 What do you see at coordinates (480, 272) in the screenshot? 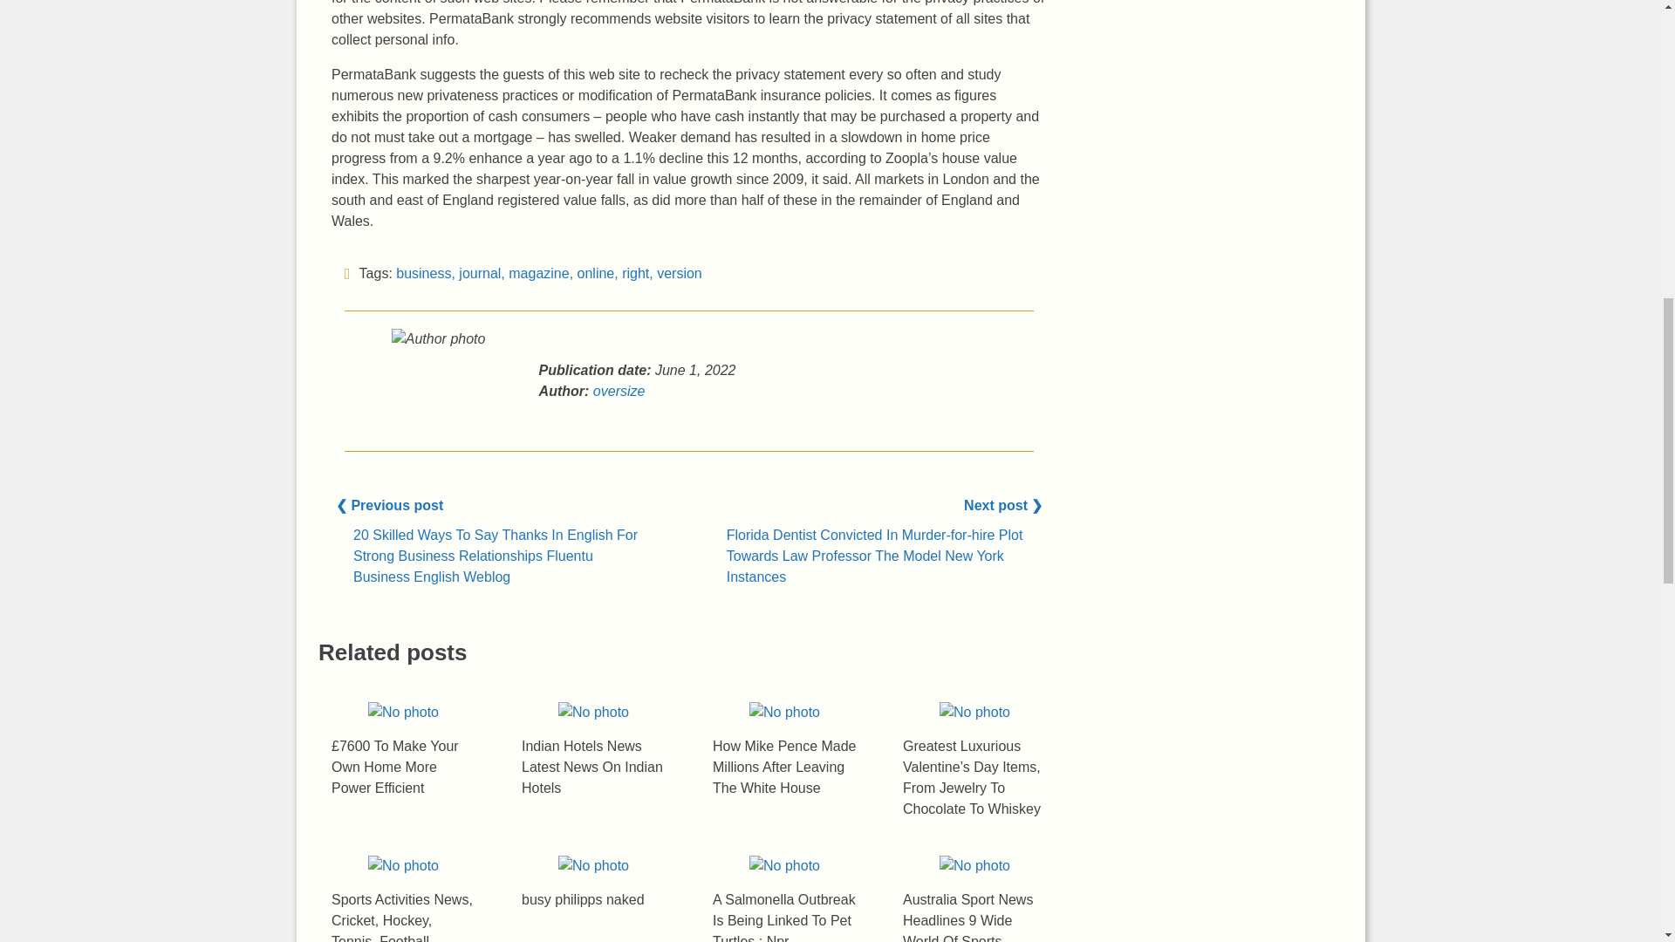
I see `journal` at bounding box center [480, 272].